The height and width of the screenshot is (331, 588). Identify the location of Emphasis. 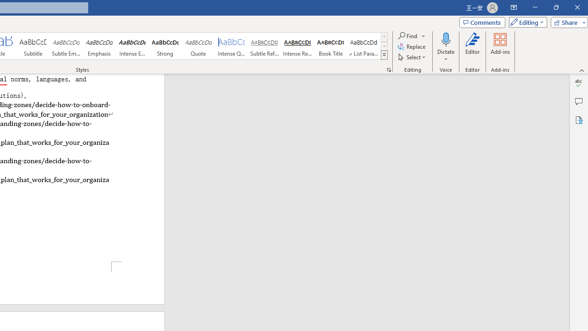
(99, 46).